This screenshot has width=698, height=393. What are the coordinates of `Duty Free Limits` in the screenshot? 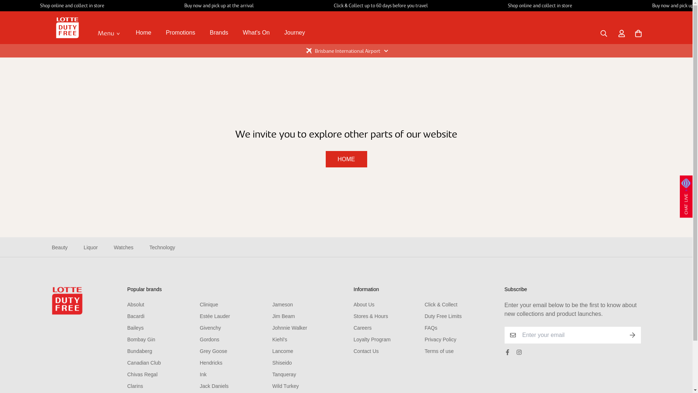 It's located at (443, 316).